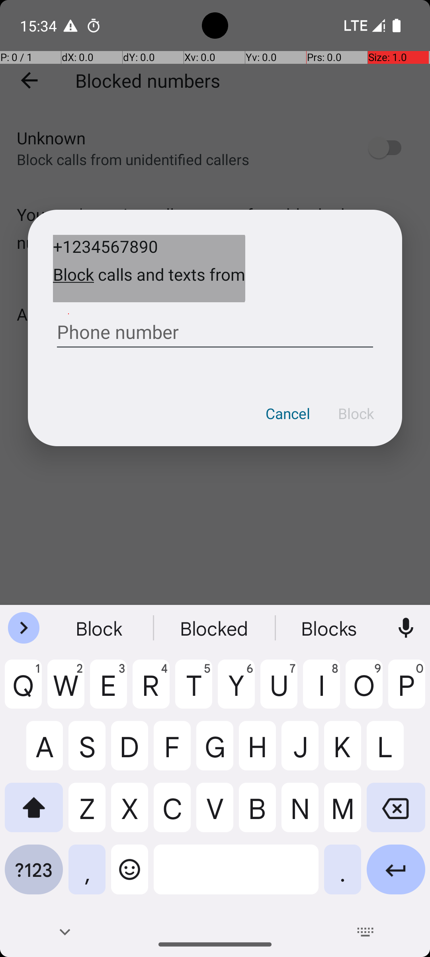 The image size is (430, 957). Describe the element at coordinates (23, 690) in the screenshot. I see `Q` at that location.